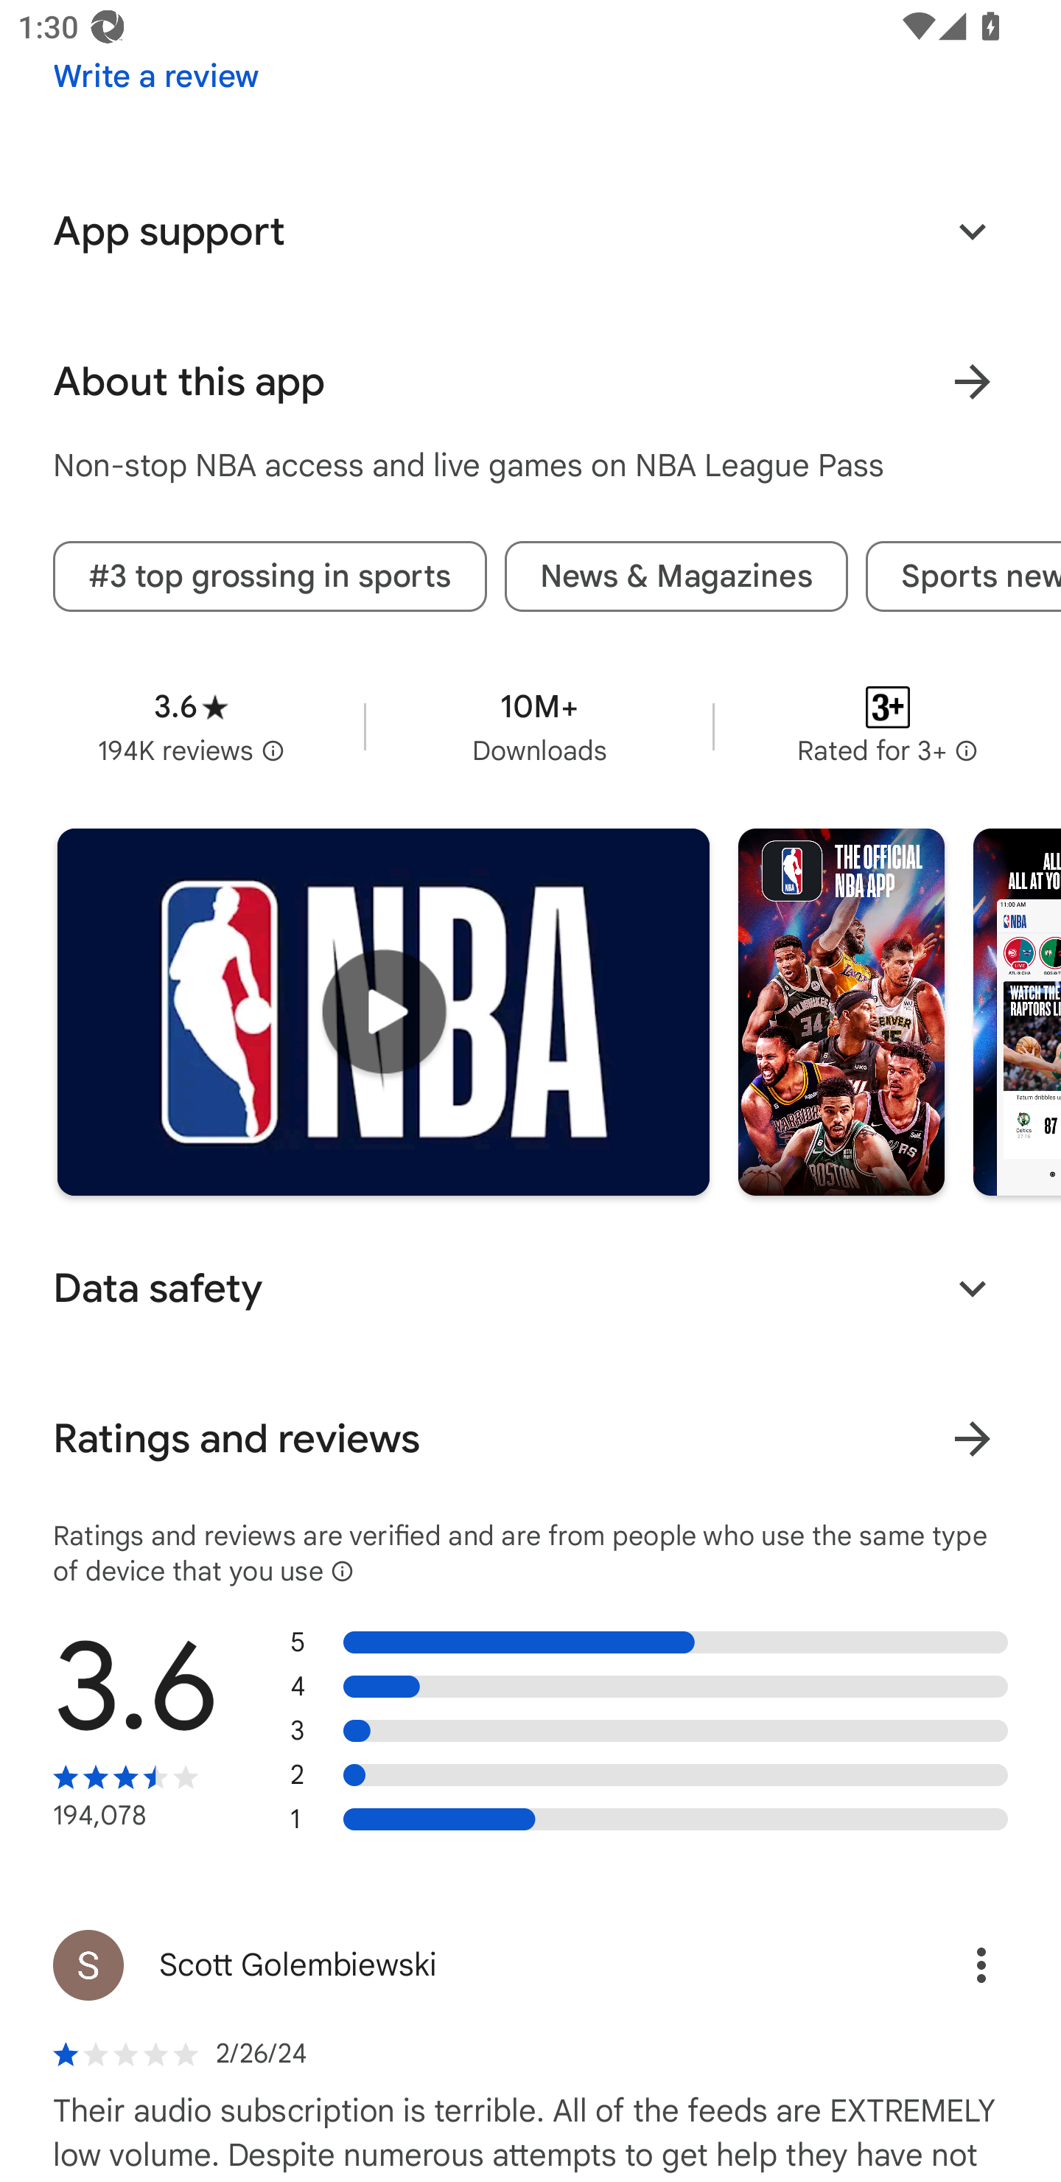 This screenshot has height=2182, width=1061. What do you see at coordinates (955, 1965) in the screenshot?
I see `Options` at bounding box center [955, 1965].